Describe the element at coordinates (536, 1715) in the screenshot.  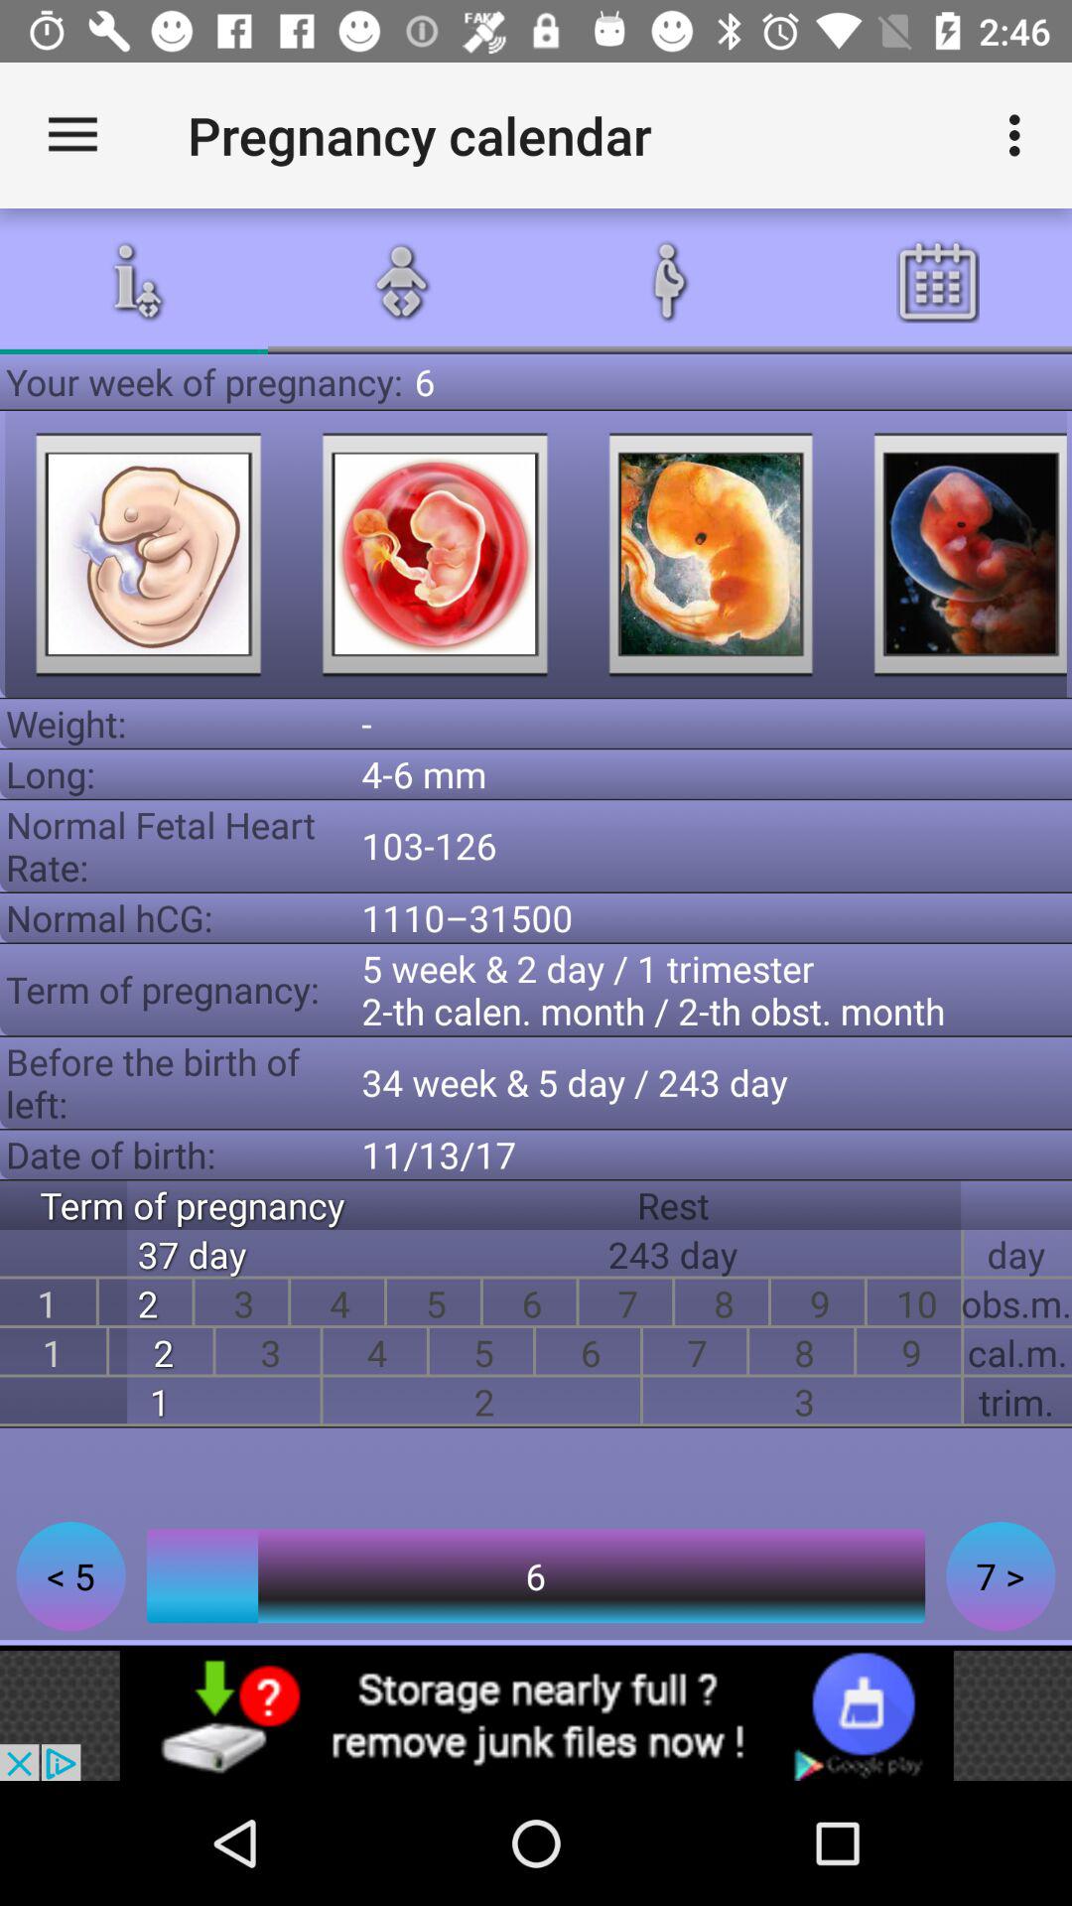
I see `download option` at that location.